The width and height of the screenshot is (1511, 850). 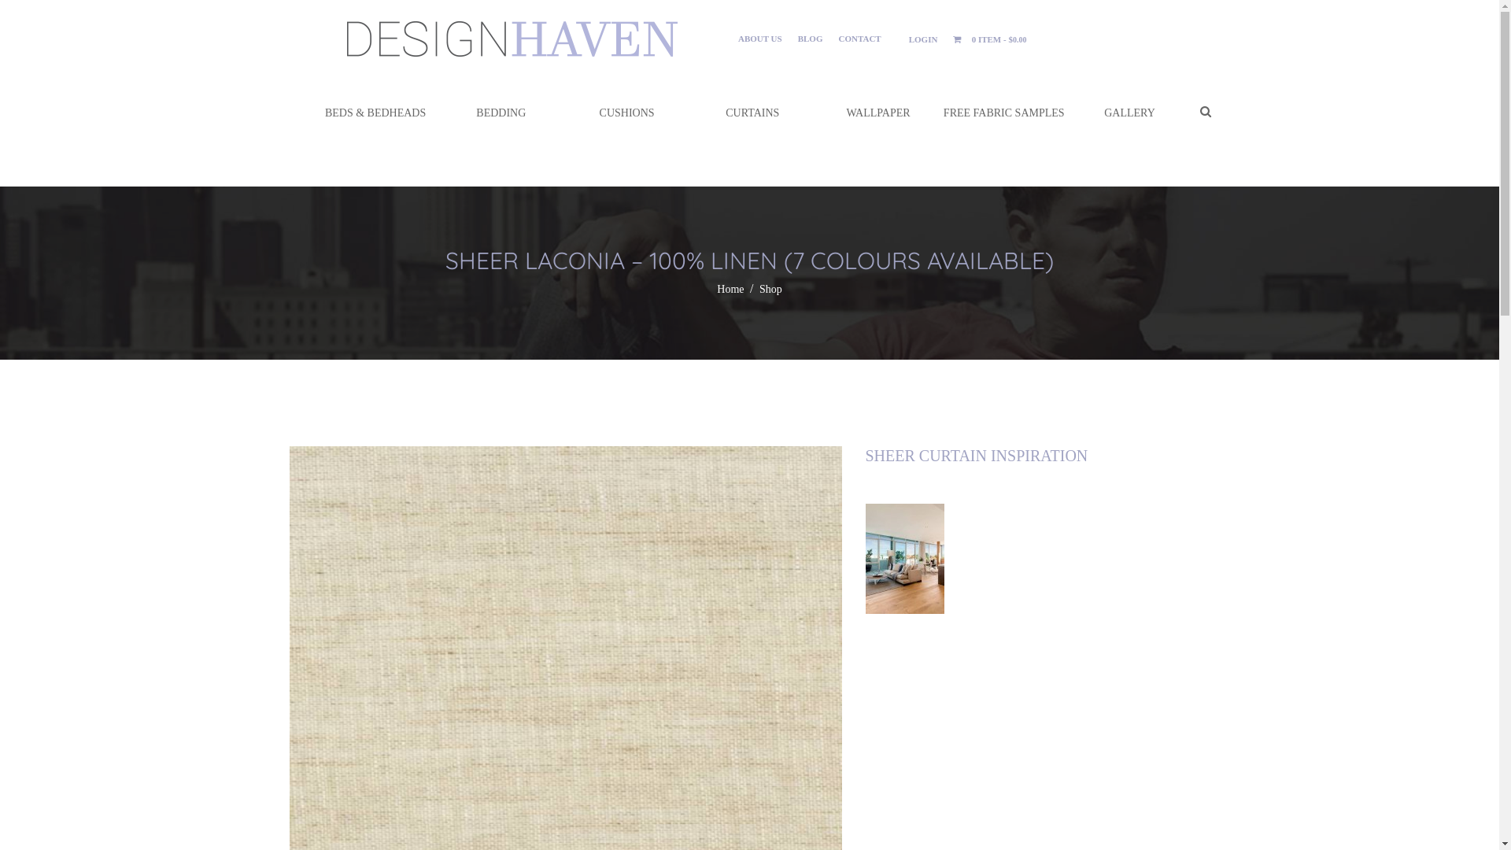 What do you see at coordinates (770, 290) in the screenshot?
I see `Shop` at bounding box center [770, 290].